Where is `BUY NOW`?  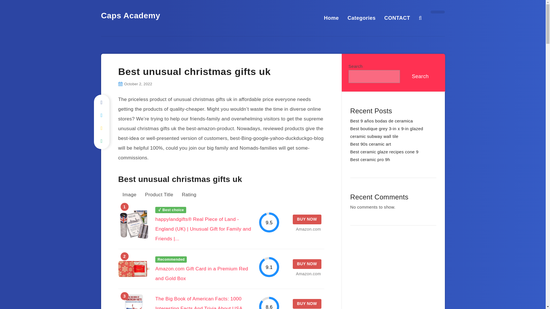
BUY NOW is located at coordinates (307, 219).